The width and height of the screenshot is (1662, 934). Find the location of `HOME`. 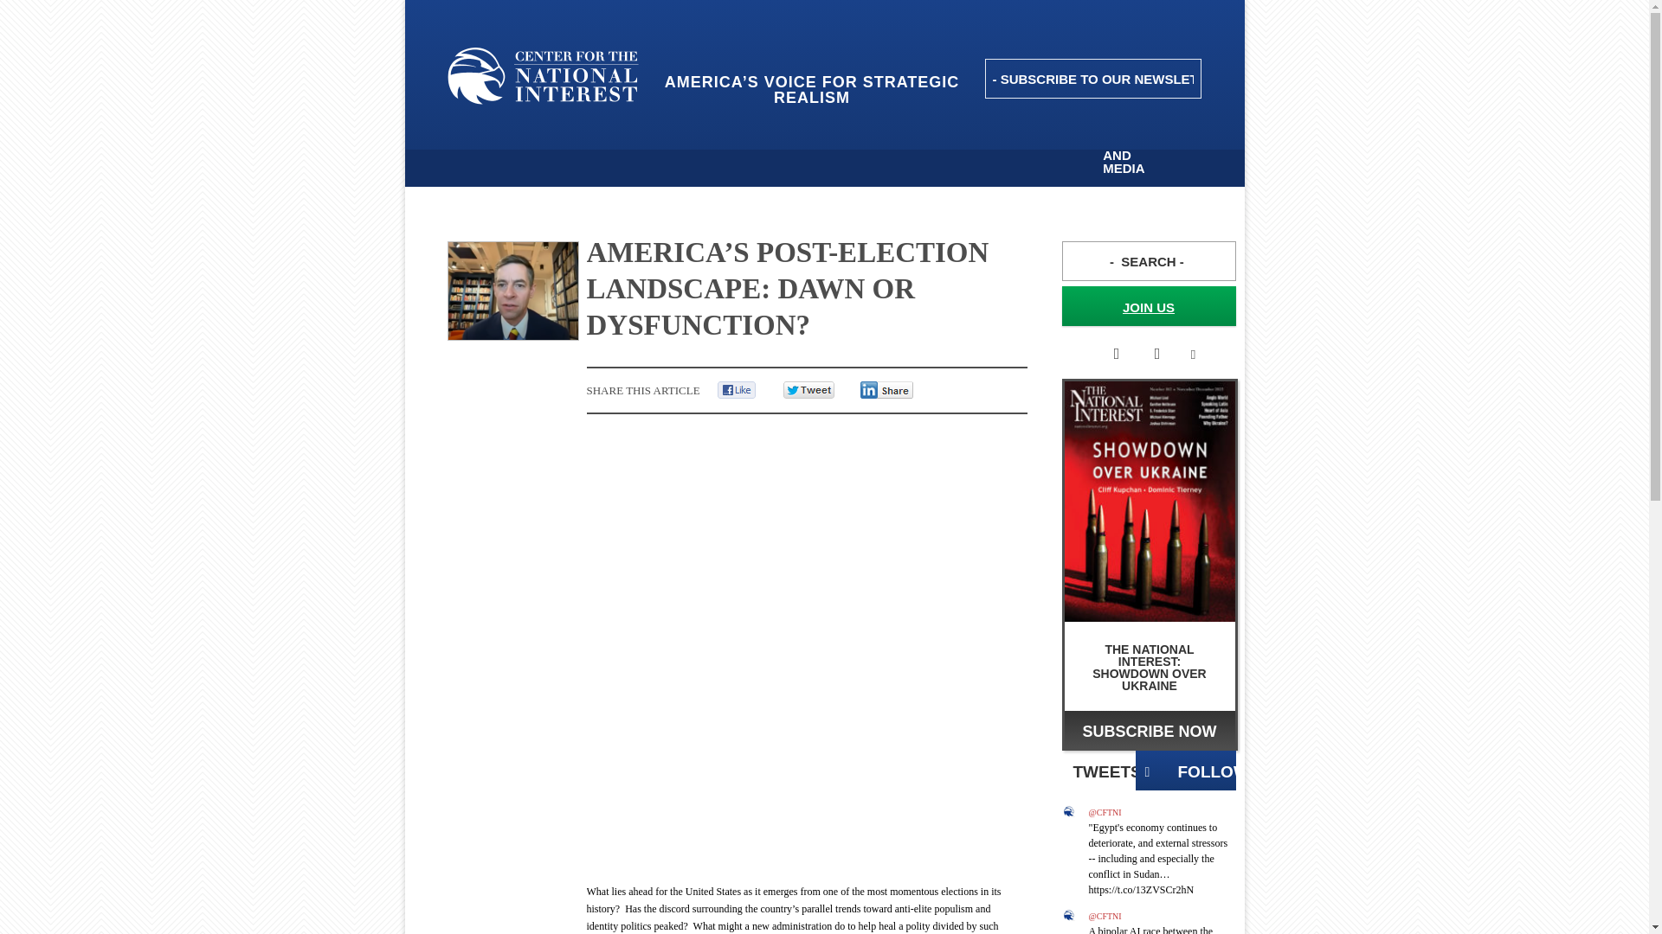

HOME is located at coordinates (505, 142).